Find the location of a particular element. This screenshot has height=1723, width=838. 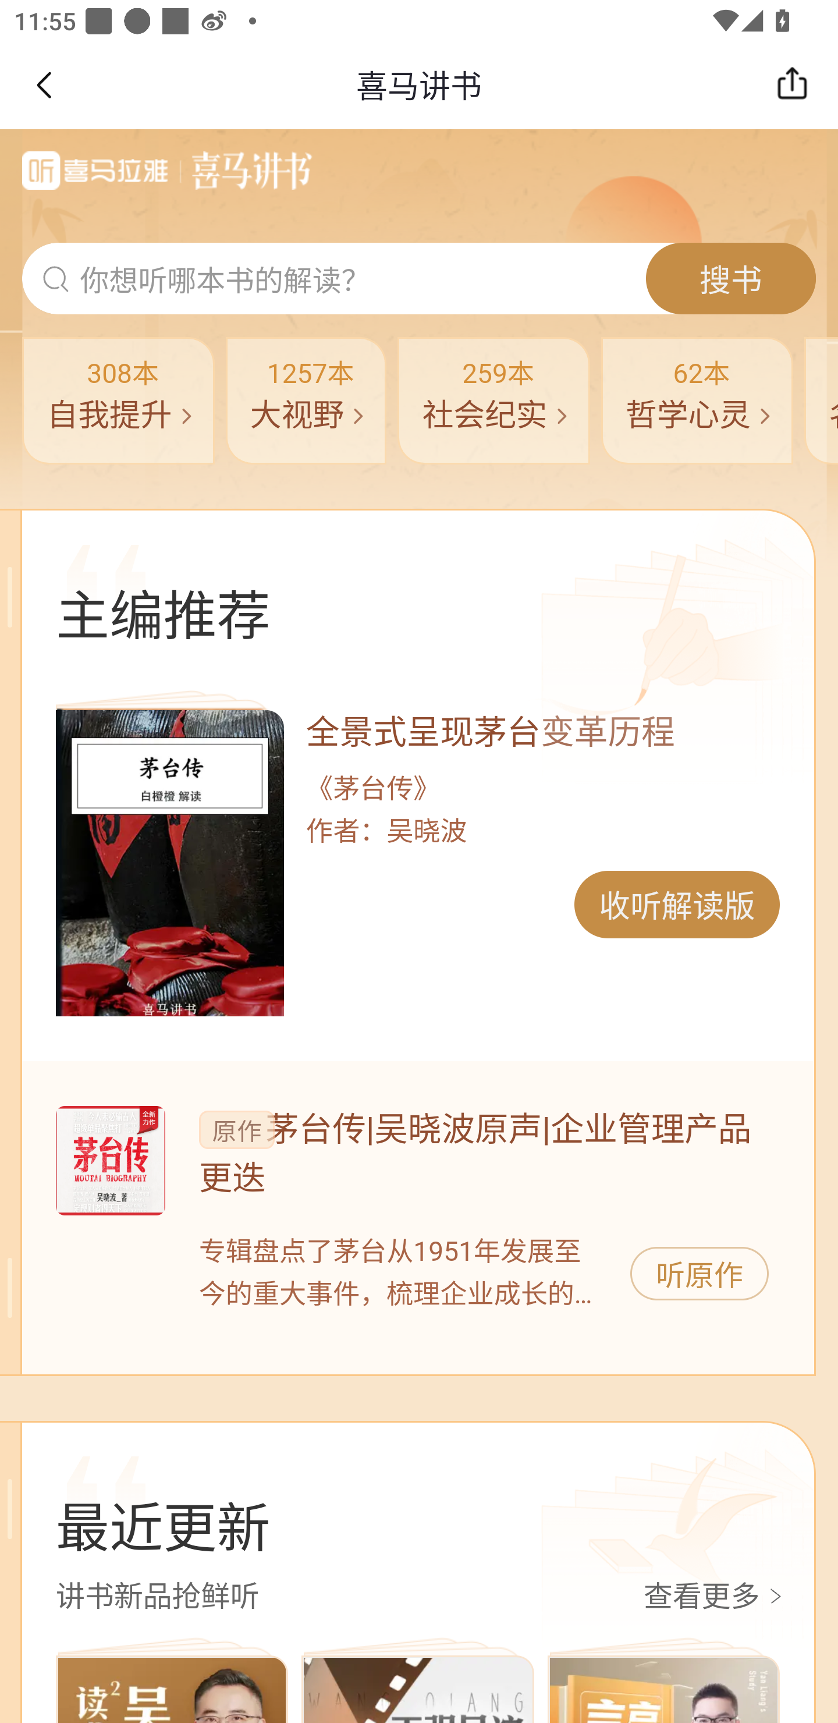

62本 哲学心灵 search_tab_go@3x is located at coordinates (697, 400).